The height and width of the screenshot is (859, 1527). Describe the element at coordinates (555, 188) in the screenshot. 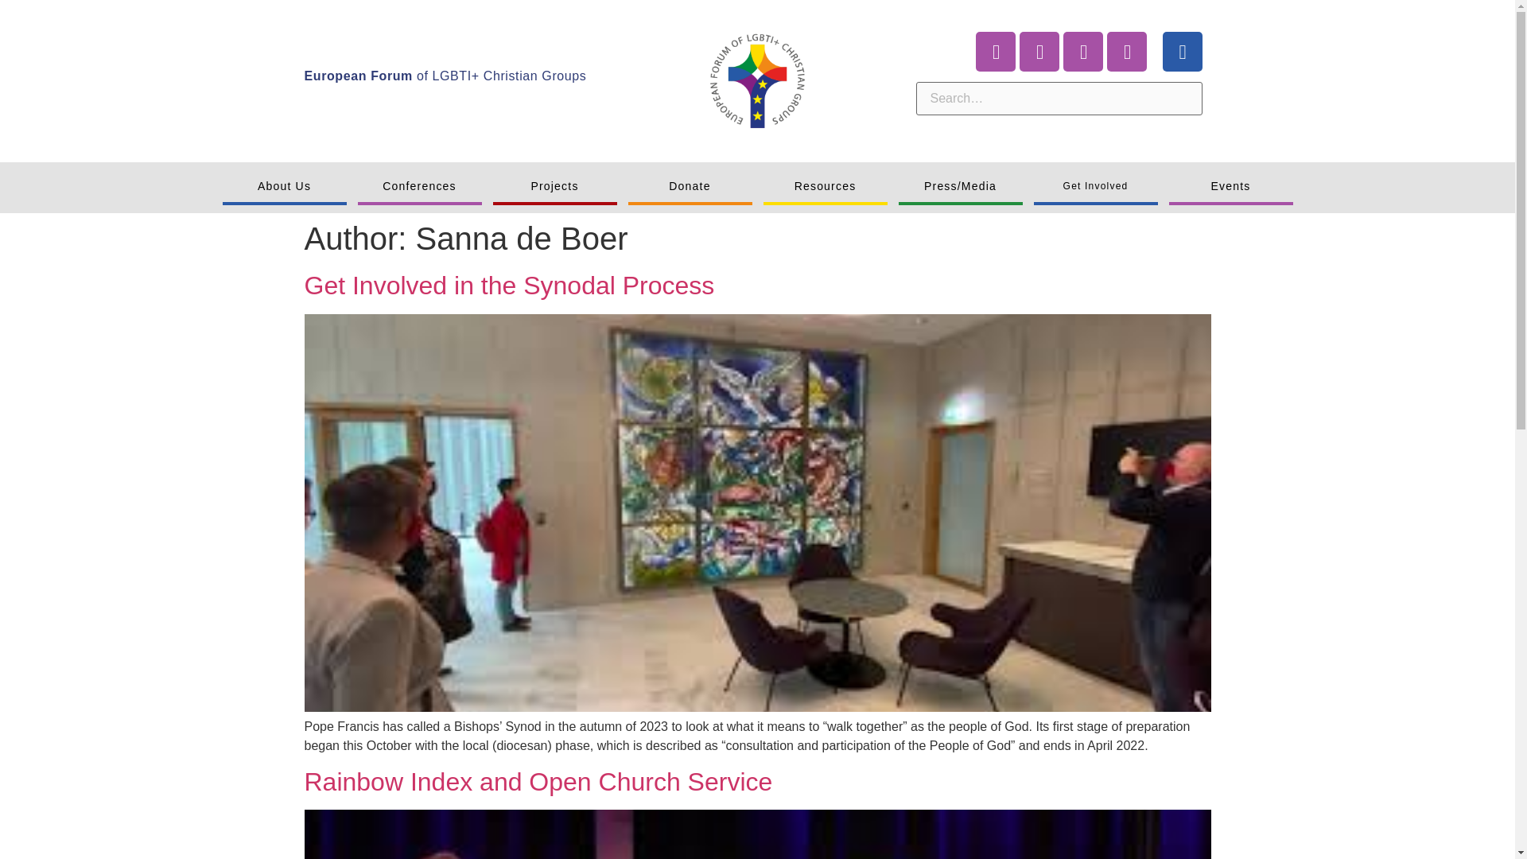

I see `Projects` at that location.